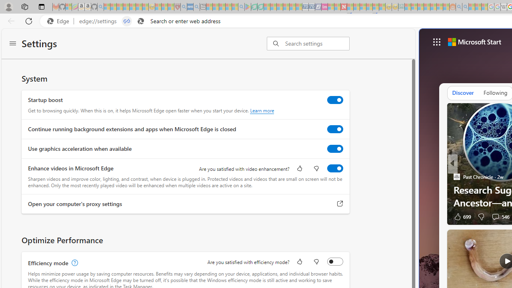 Image resolution: width=512 pixels, height=288 pixels. I want to click on 4 Like, so click(459, 216).